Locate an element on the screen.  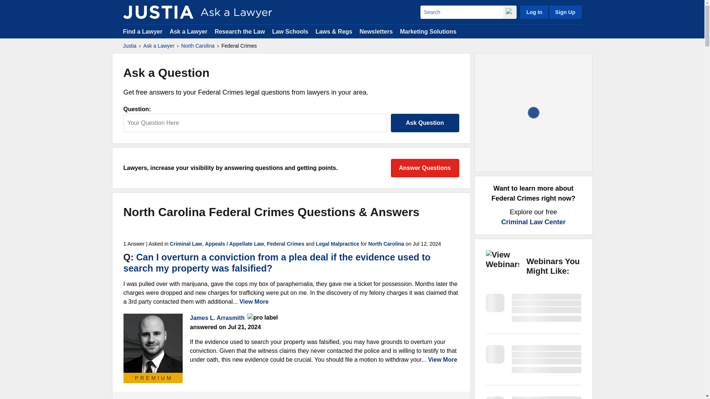
View More is located at coordinates (256, 301).